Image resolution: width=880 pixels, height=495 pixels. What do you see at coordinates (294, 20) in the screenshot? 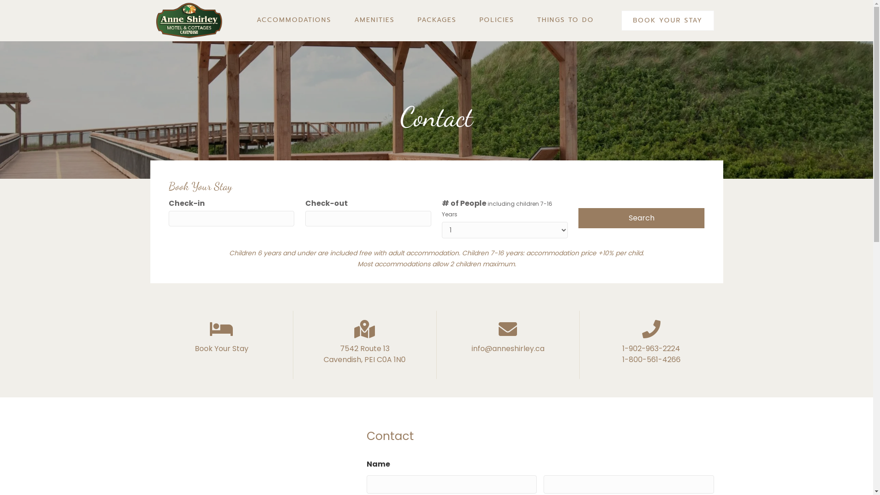
I see `ACCOMMODATIONS` at bounding box center [294, 20].